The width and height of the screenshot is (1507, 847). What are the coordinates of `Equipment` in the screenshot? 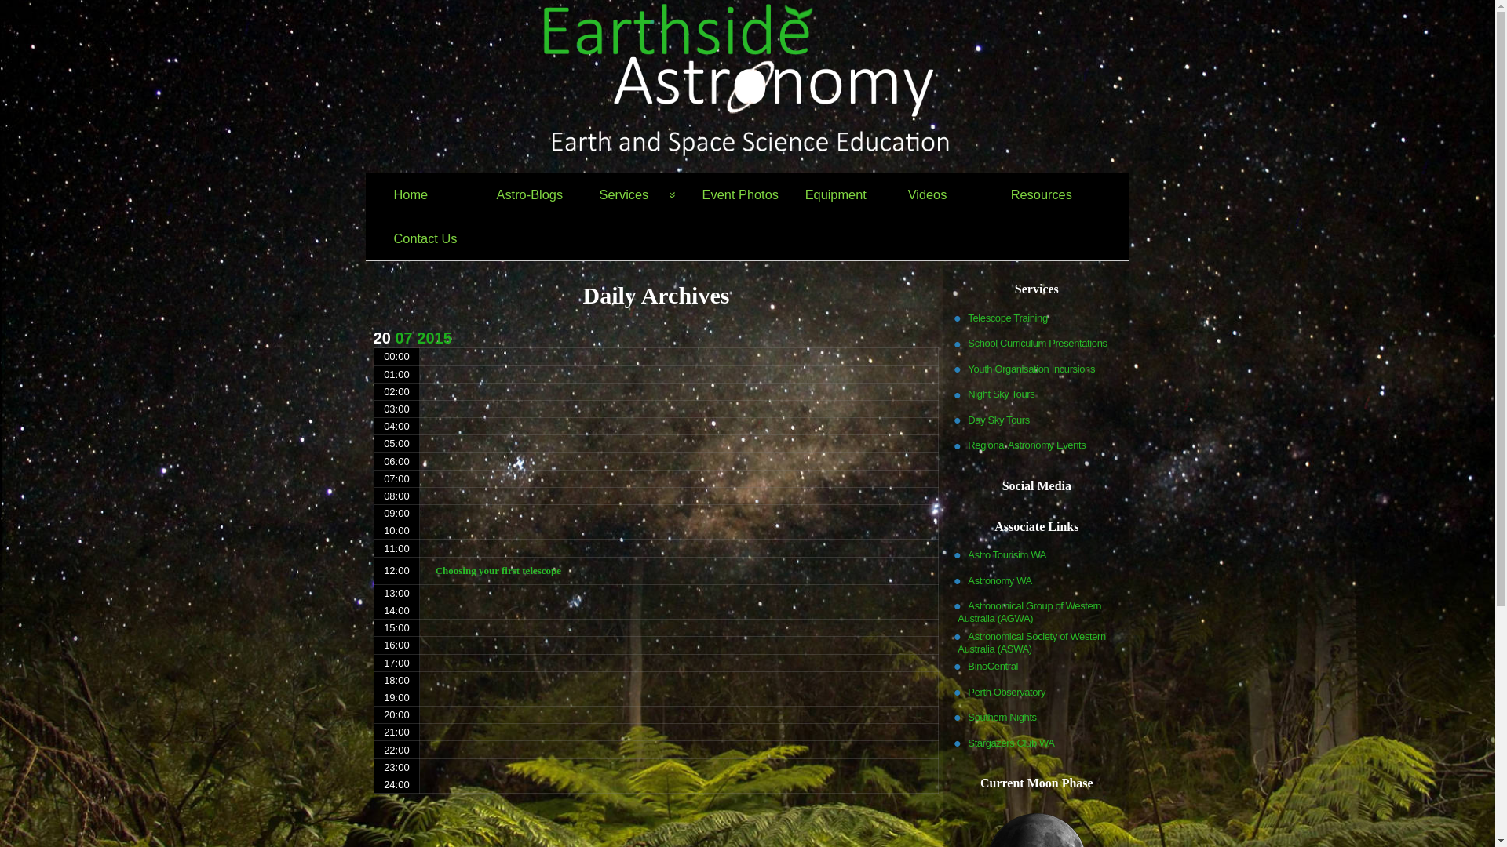 It's located at (843, 195).